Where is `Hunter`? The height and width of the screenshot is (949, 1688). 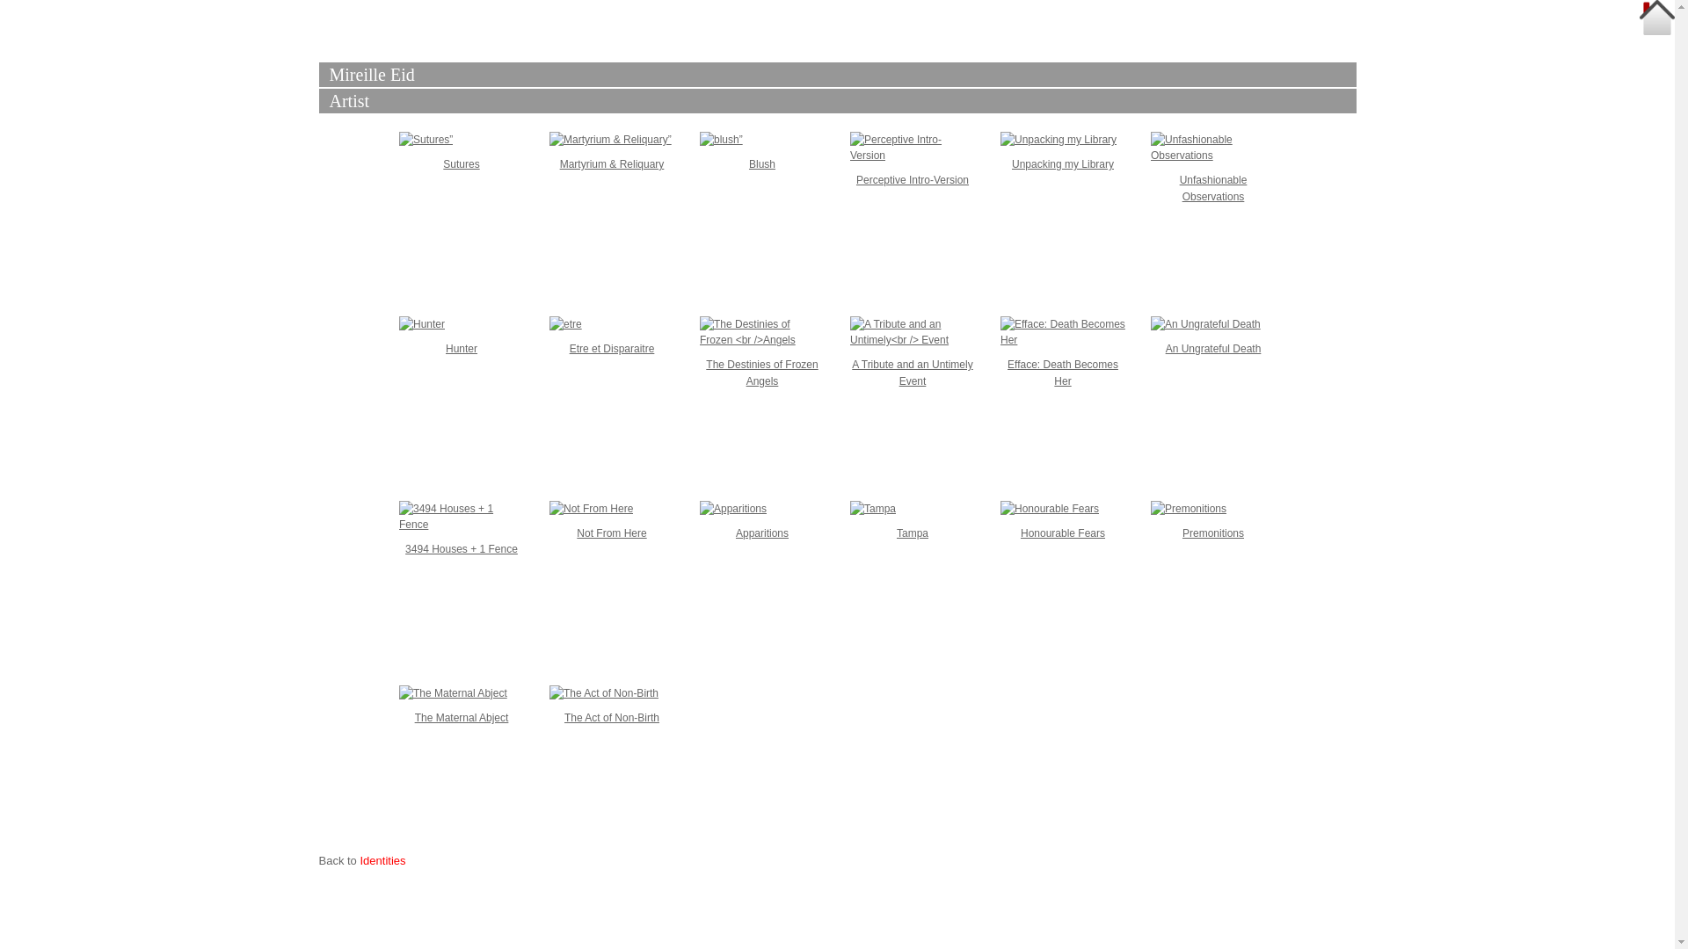 Hunter is located at coordinates (461, 349).